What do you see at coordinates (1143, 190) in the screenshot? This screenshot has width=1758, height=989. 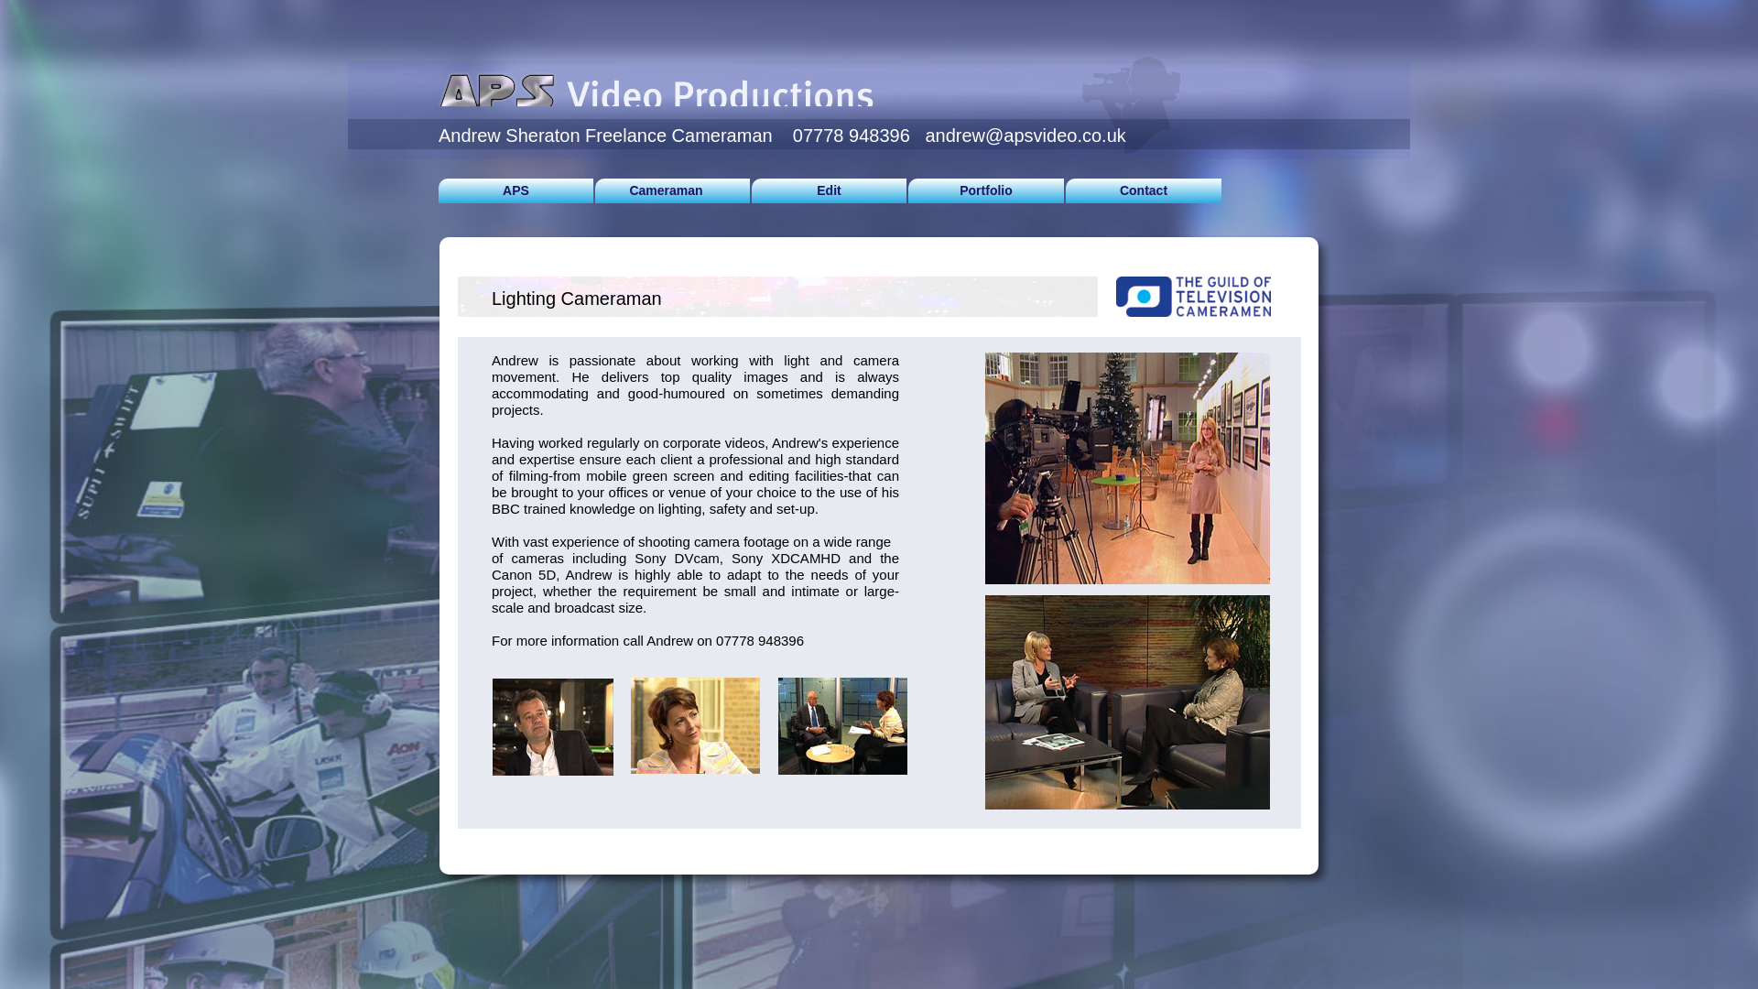 I see `Contact` at bounding box center [1143, 190].